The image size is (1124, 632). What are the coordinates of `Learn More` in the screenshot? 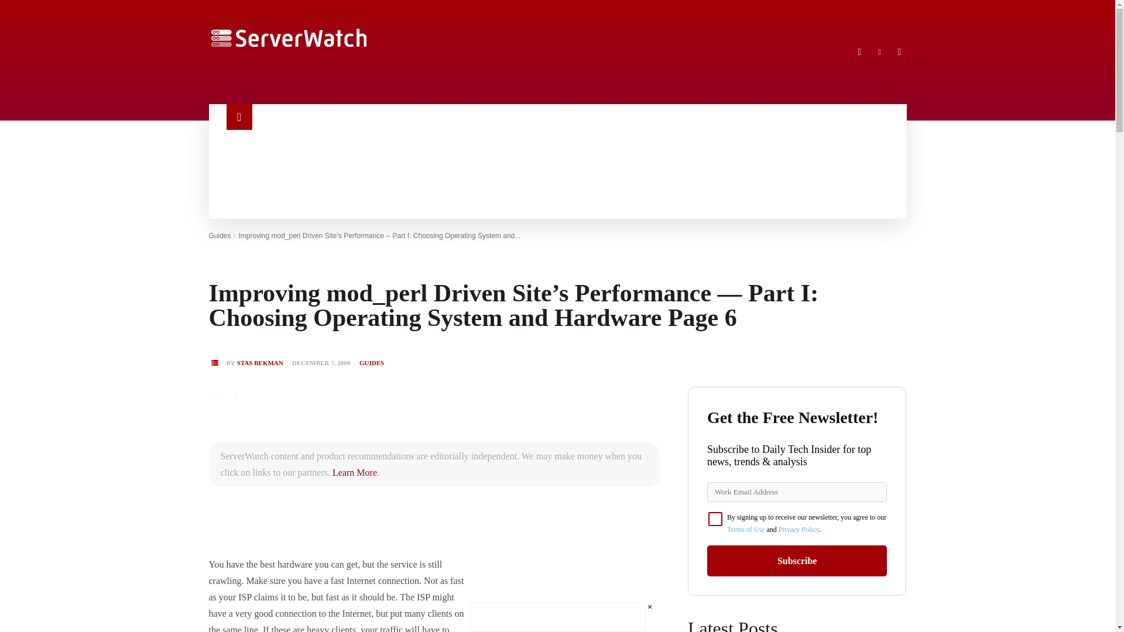 It's located at (355, 473).